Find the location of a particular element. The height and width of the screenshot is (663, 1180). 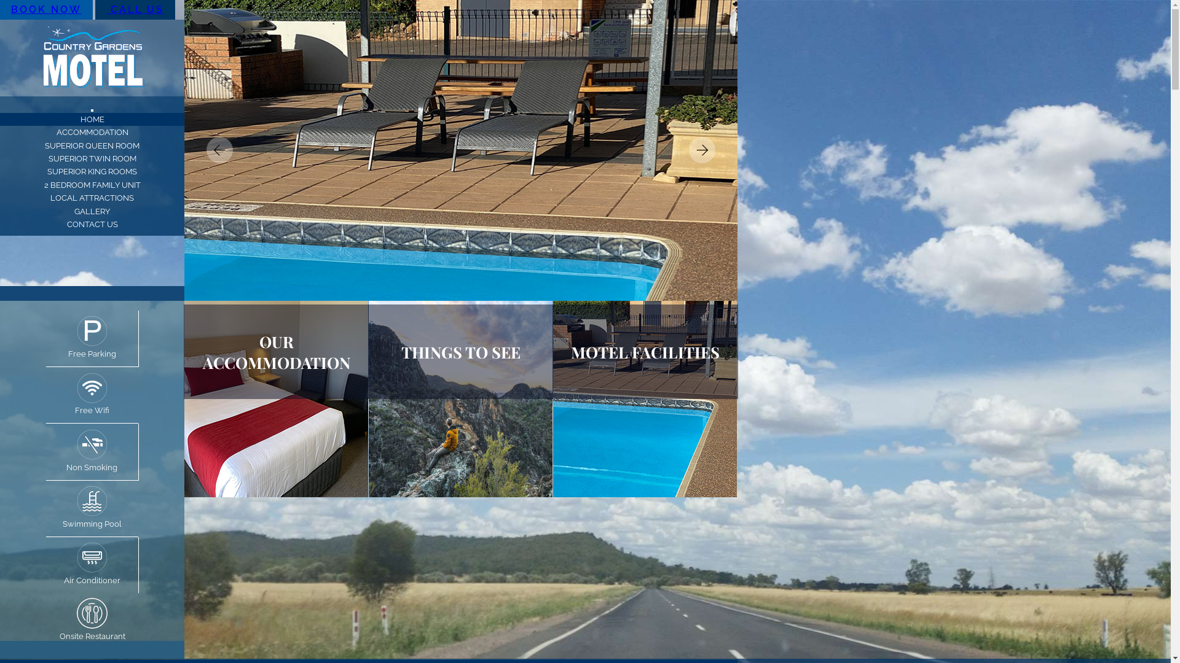

Country Gardens Motel is located at coordinates (92, 58).